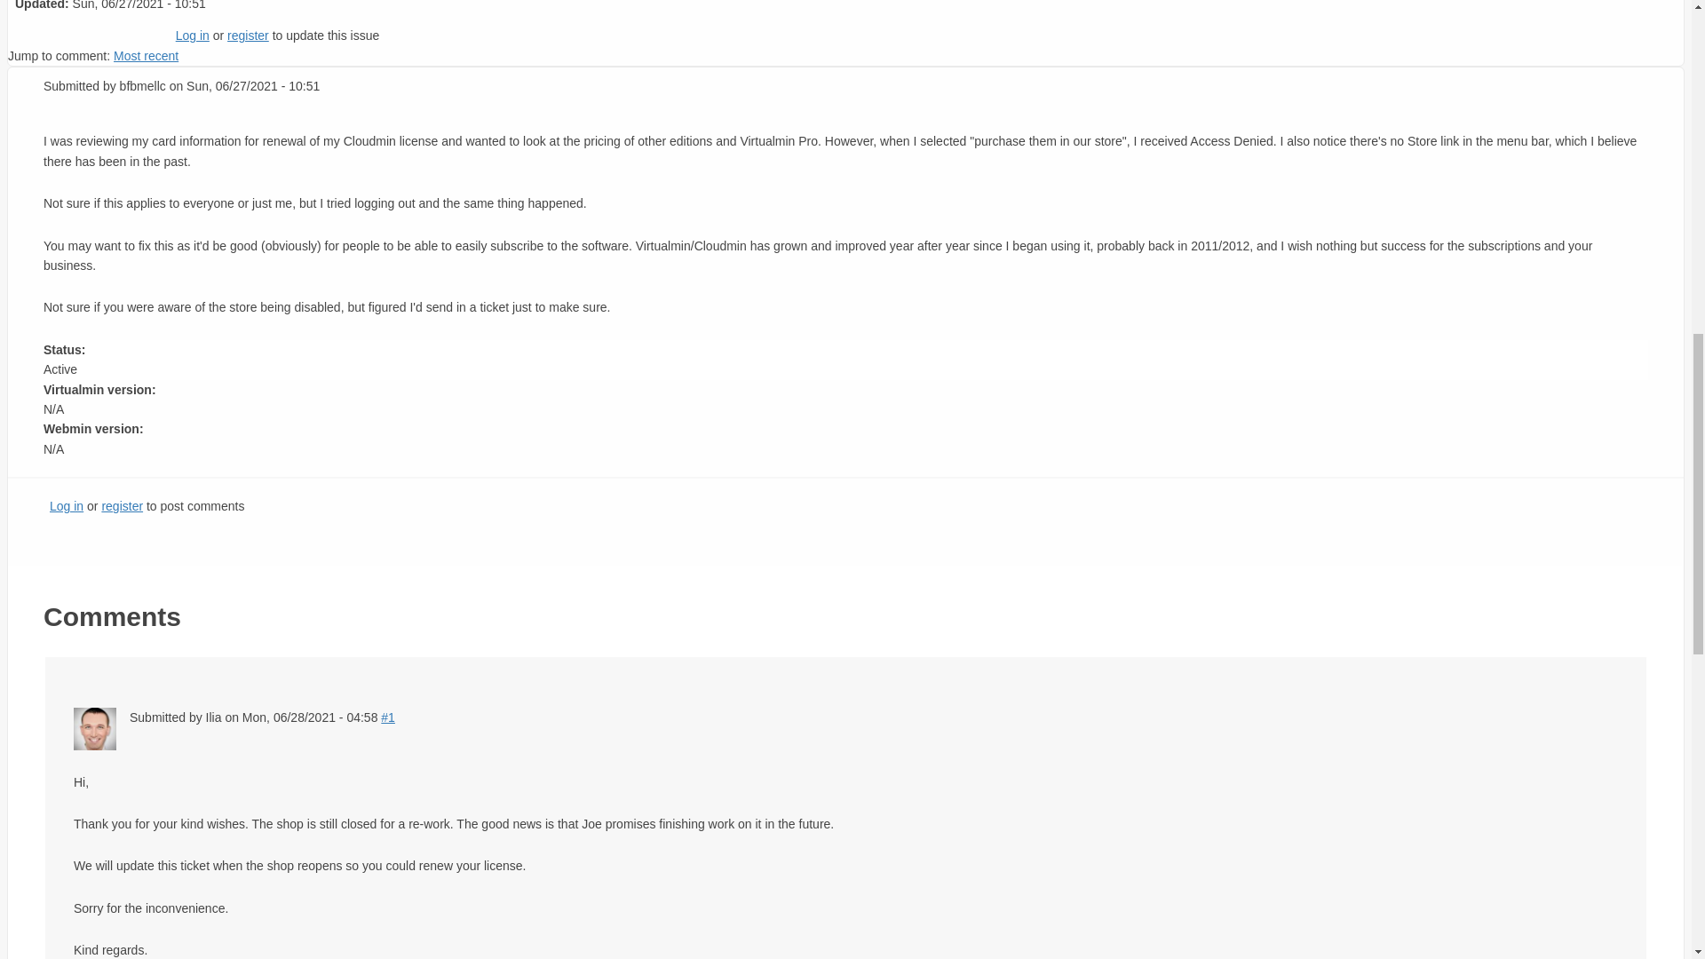 The height and width of the screenshot is (959, 1705). What do you see at coordinates (66, 505) in the screenshot?
I see `Log in` at bounding box center [66, 505].